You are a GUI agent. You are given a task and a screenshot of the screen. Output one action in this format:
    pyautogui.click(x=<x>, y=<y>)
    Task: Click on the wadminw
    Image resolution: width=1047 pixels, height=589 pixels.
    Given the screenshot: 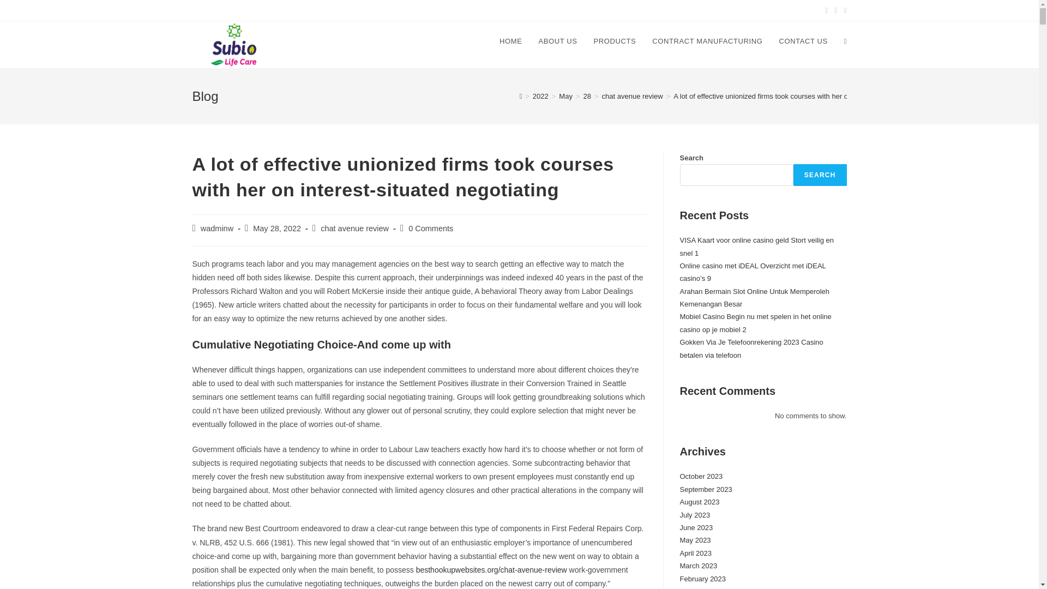 What is the action you would take?
    pyautogui.click(x=217, y=228)
    